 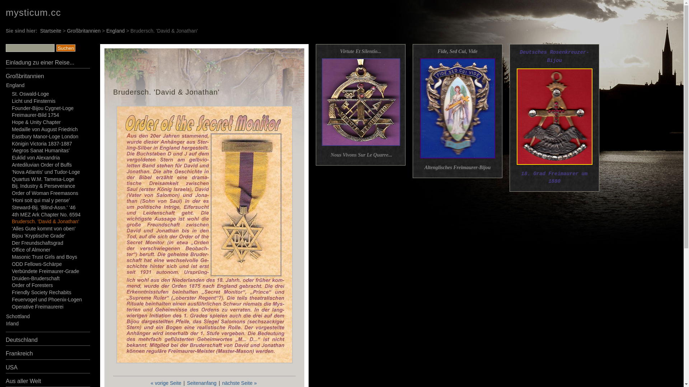 What do you see at coordinates (46, 172) in the screenshot?
I see `'Nova Atlantis' und Tudor-Loge` at bounding box center [46, 172].